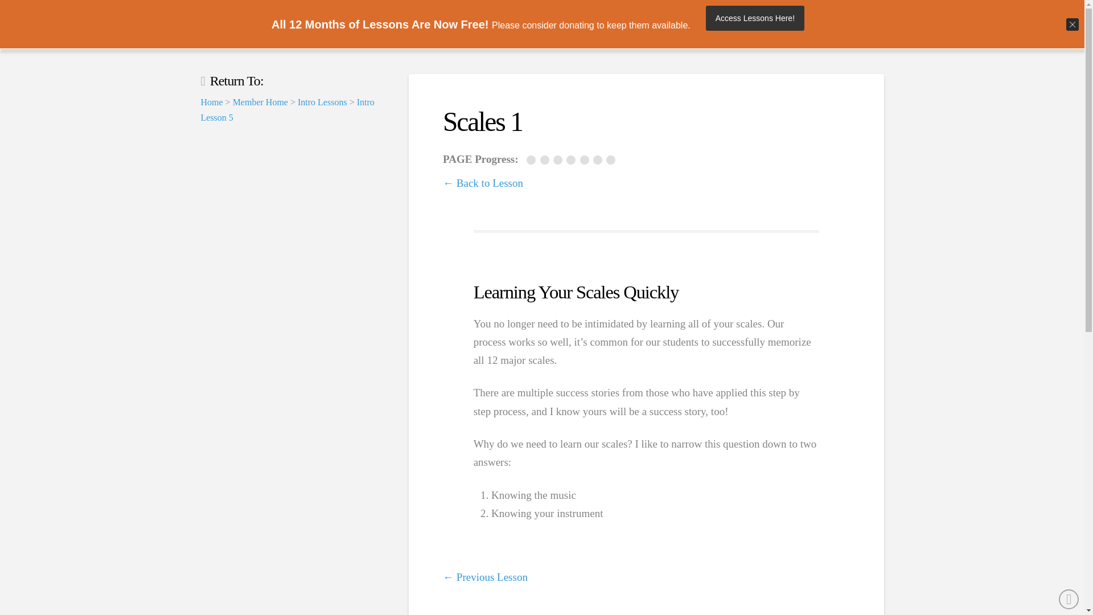 The height and width of the screenshot is (615, 1093). I want to click on Scales 4, so click(572, 160).